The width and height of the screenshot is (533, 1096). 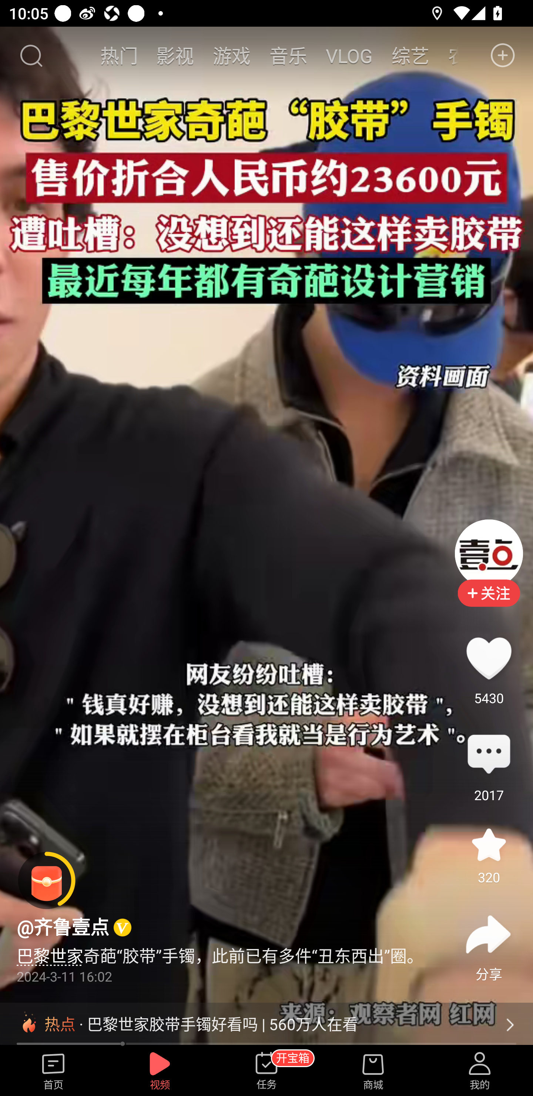 What do you see at coordinates (288, 55) in the screenshot?
I see `音乐` at bounding box center [288, 55].